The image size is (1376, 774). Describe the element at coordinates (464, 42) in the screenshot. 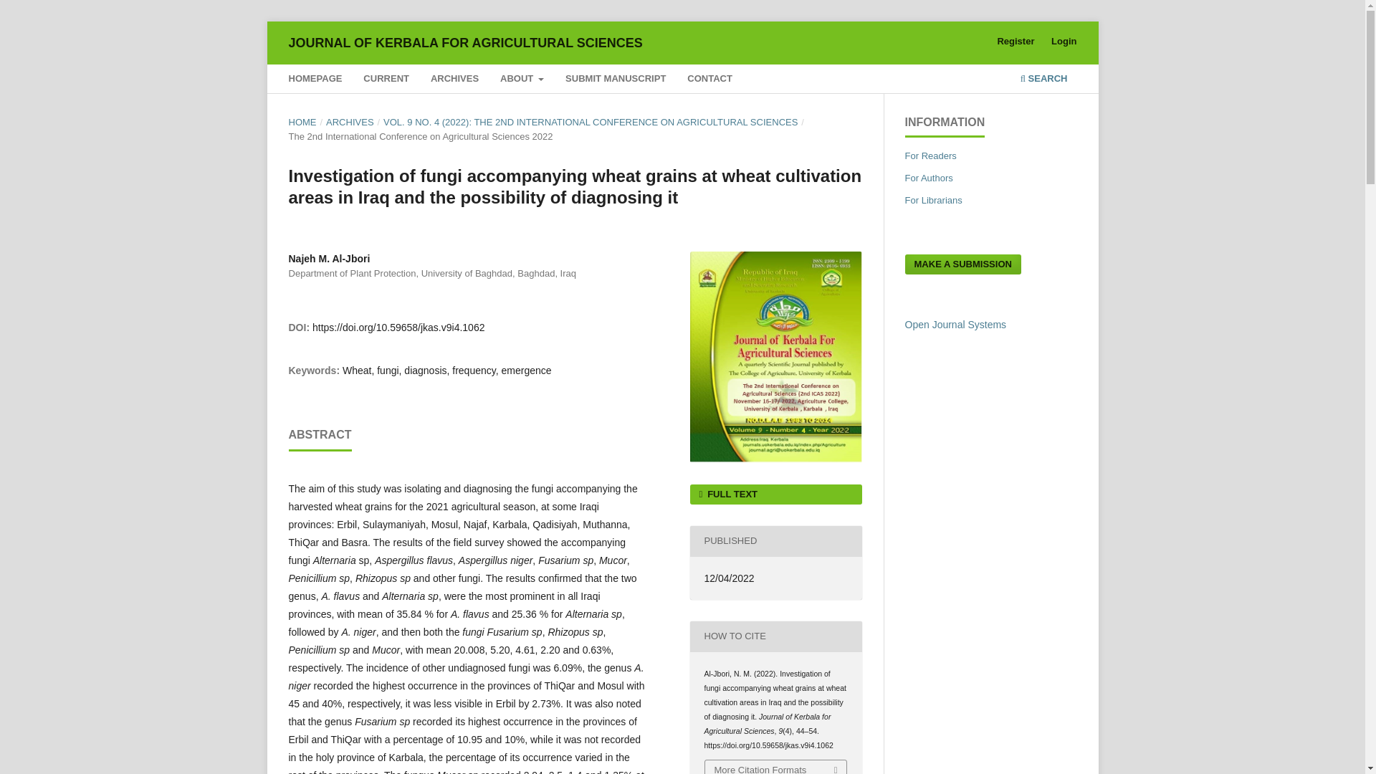

I see `JOURNAL OF KERBALA FOR AGRICULTURAL SCIENCES` at that location.